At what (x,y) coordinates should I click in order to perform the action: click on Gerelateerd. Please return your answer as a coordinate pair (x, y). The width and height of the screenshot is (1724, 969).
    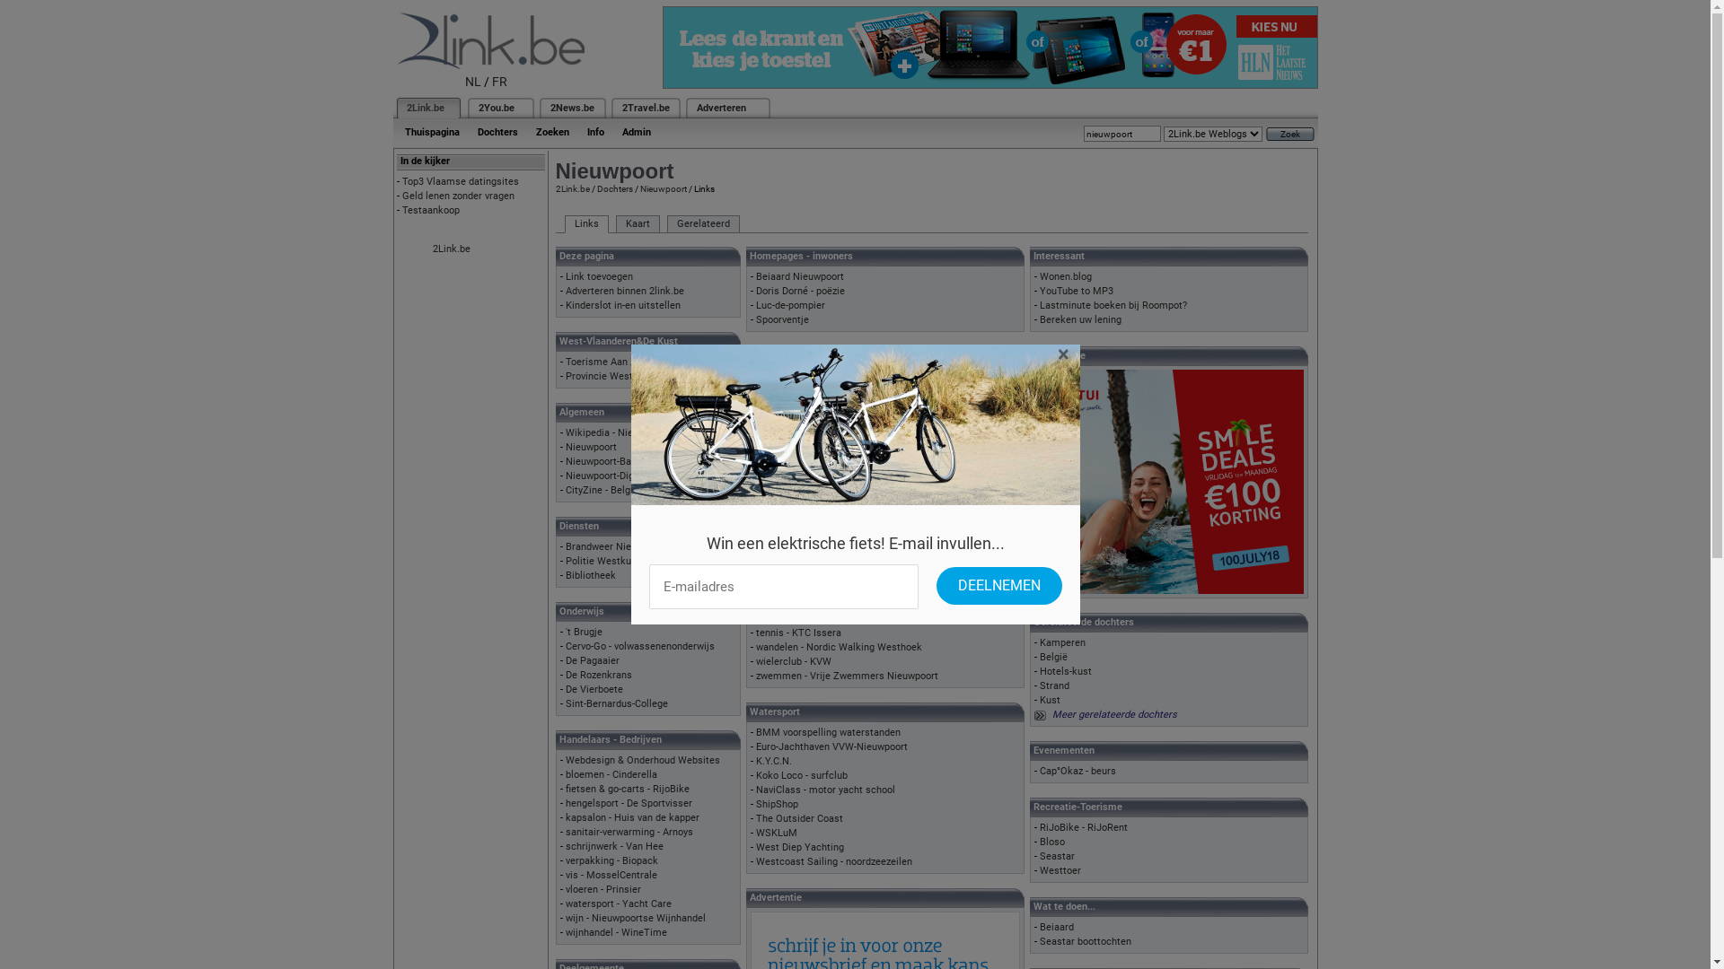
    Looking at the image, I should click on (702, 224).